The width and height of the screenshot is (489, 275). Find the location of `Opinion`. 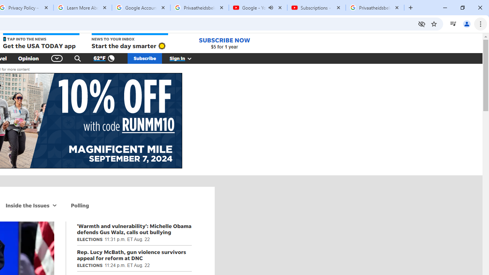

Opinion is located at coordinates (28, 58).